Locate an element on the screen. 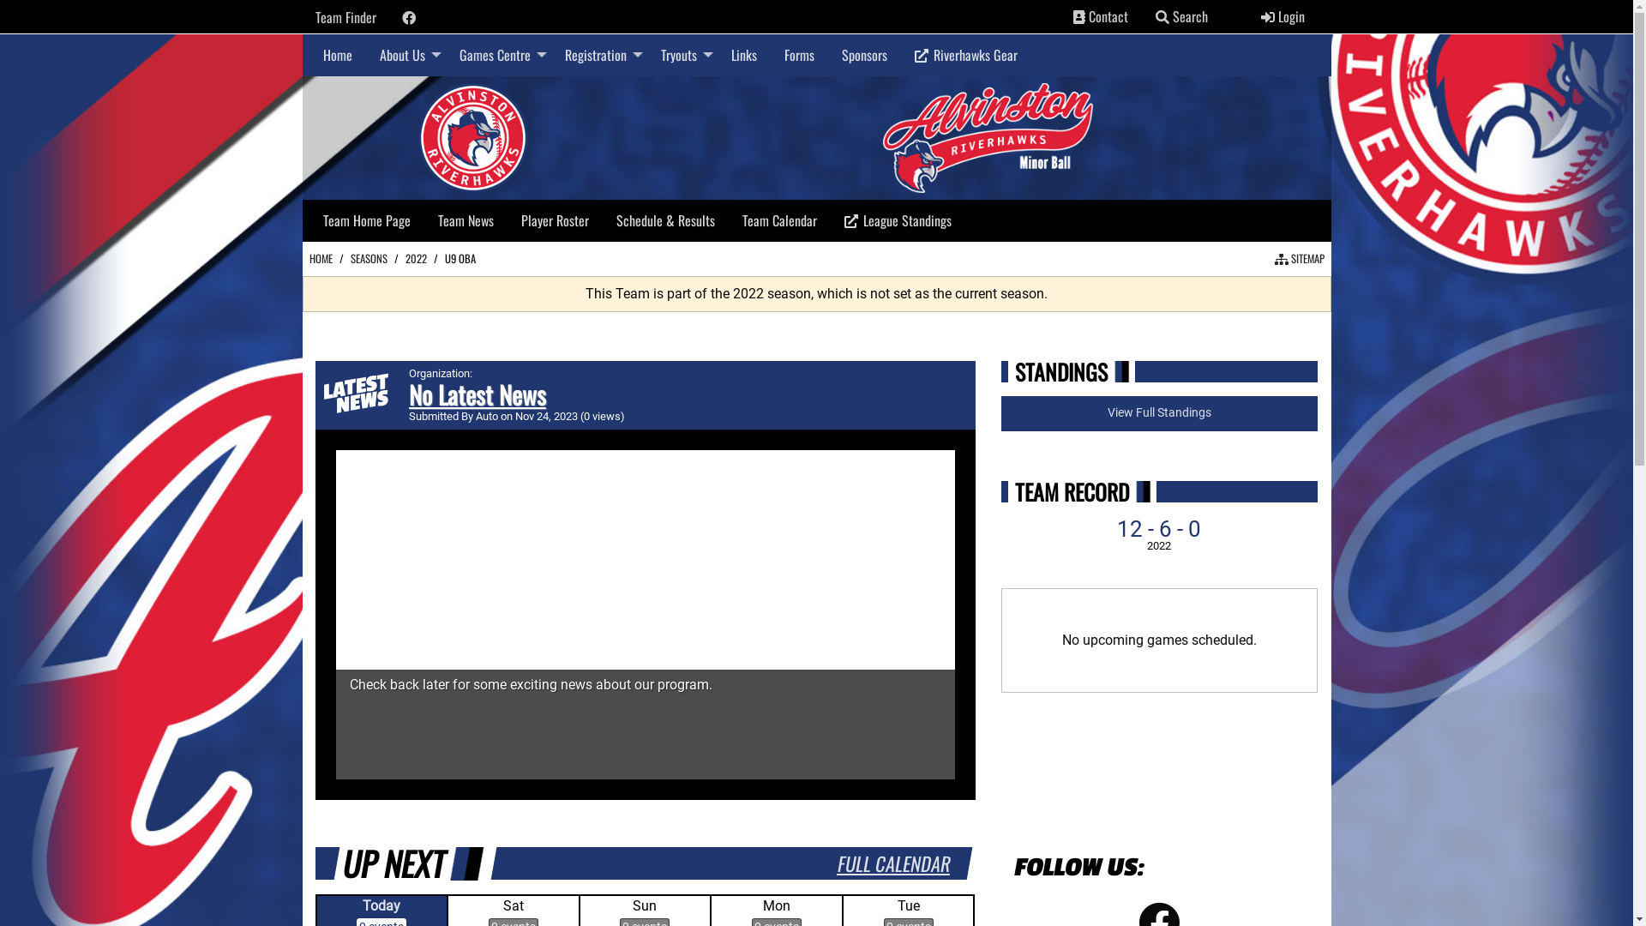  View Full Standings is located at coordinates (1160, 413).